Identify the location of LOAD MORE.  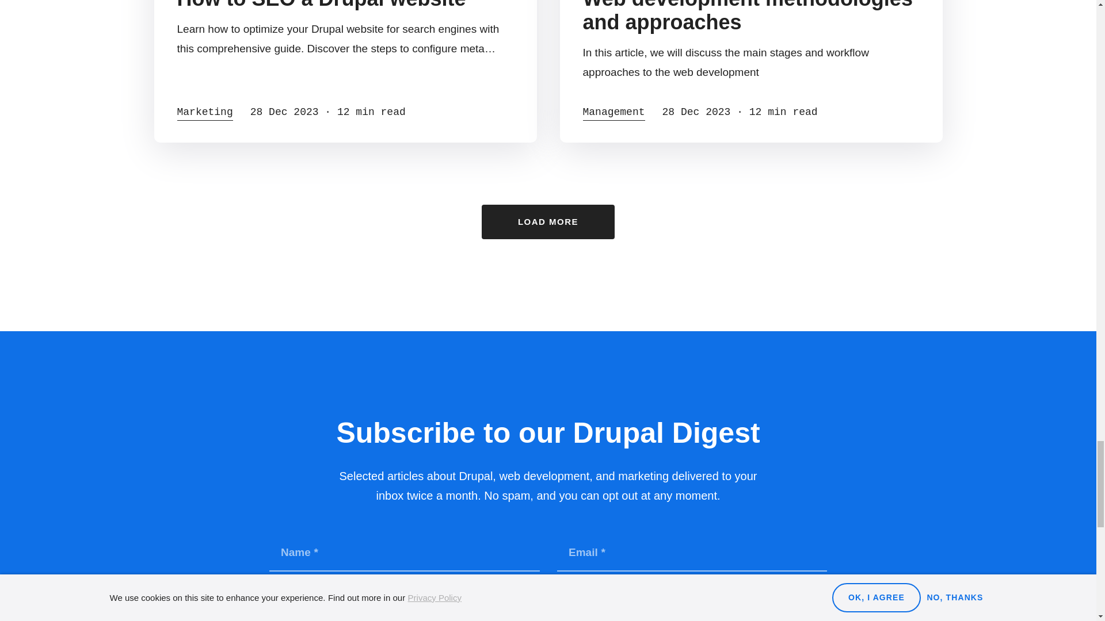
(548, 222).